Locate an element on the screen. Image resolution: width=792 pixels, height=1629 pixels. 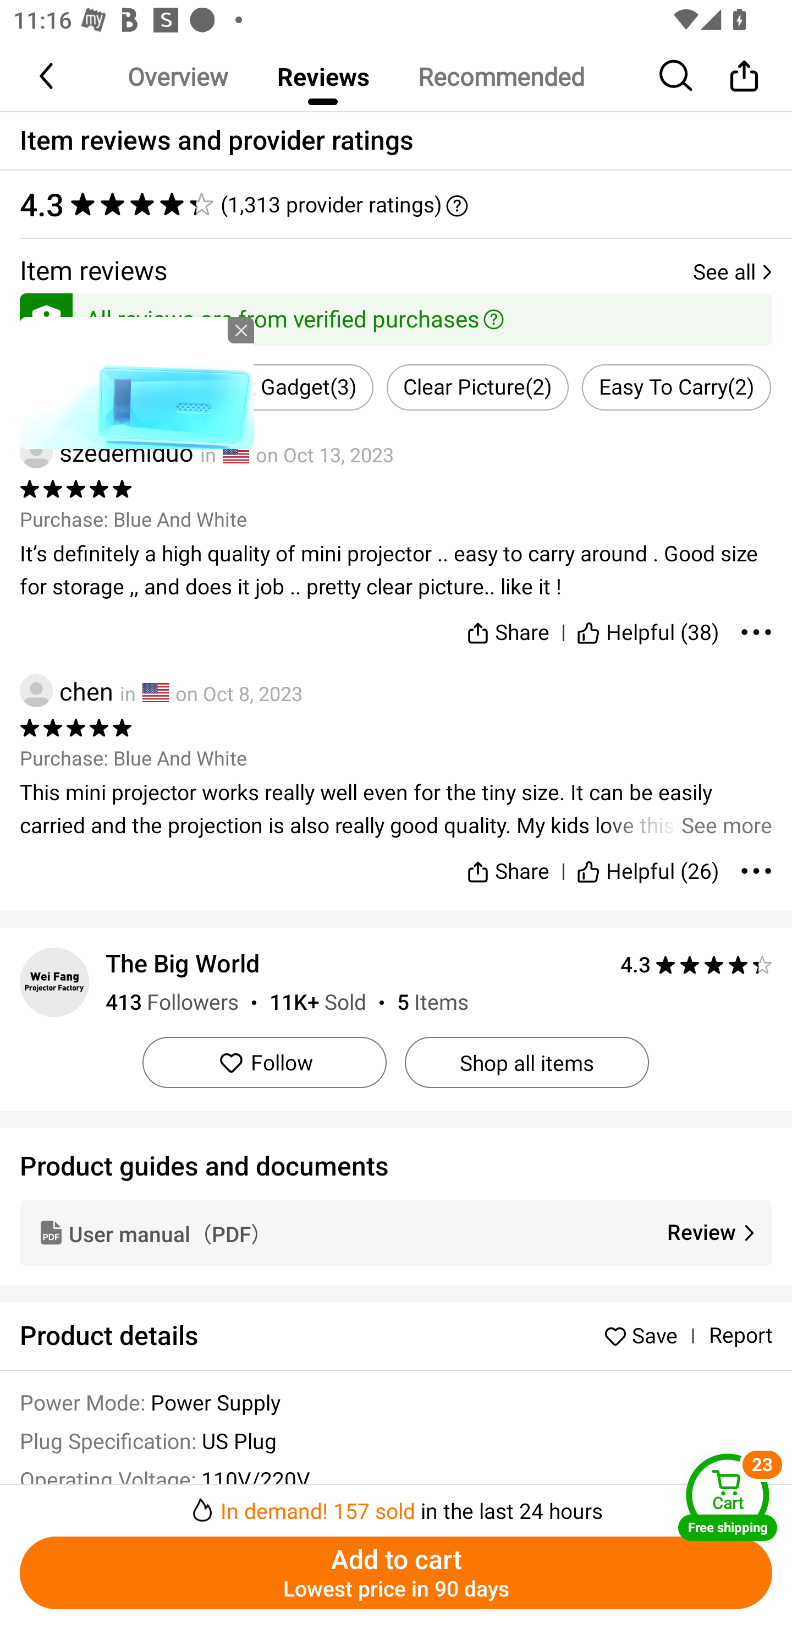
All reviews are from verified purchases  is located at coordinates (396, 316).